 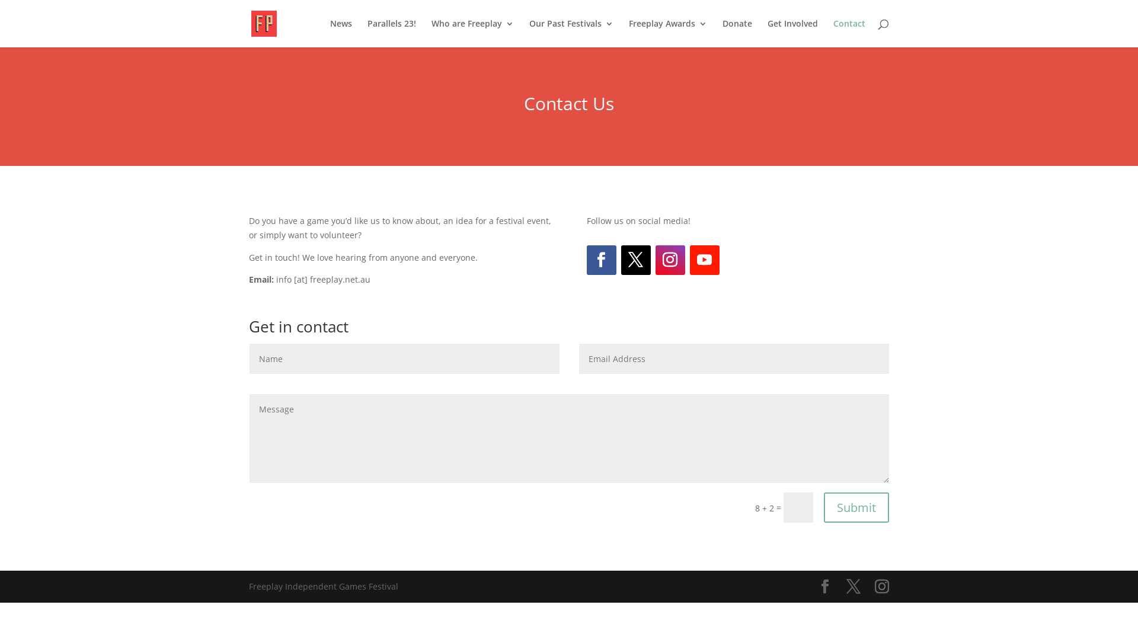 What do you see at coordinates (341, 33) in the screenshot?
I see `News` at bounding box center [341, 33].